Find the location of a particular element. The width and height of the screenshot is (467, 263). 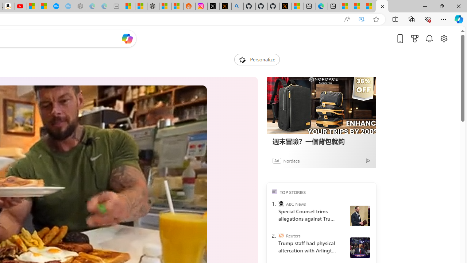

Opinion: Op-Ed and Commentary - USA TODAY is located at coordinates (57, 7).